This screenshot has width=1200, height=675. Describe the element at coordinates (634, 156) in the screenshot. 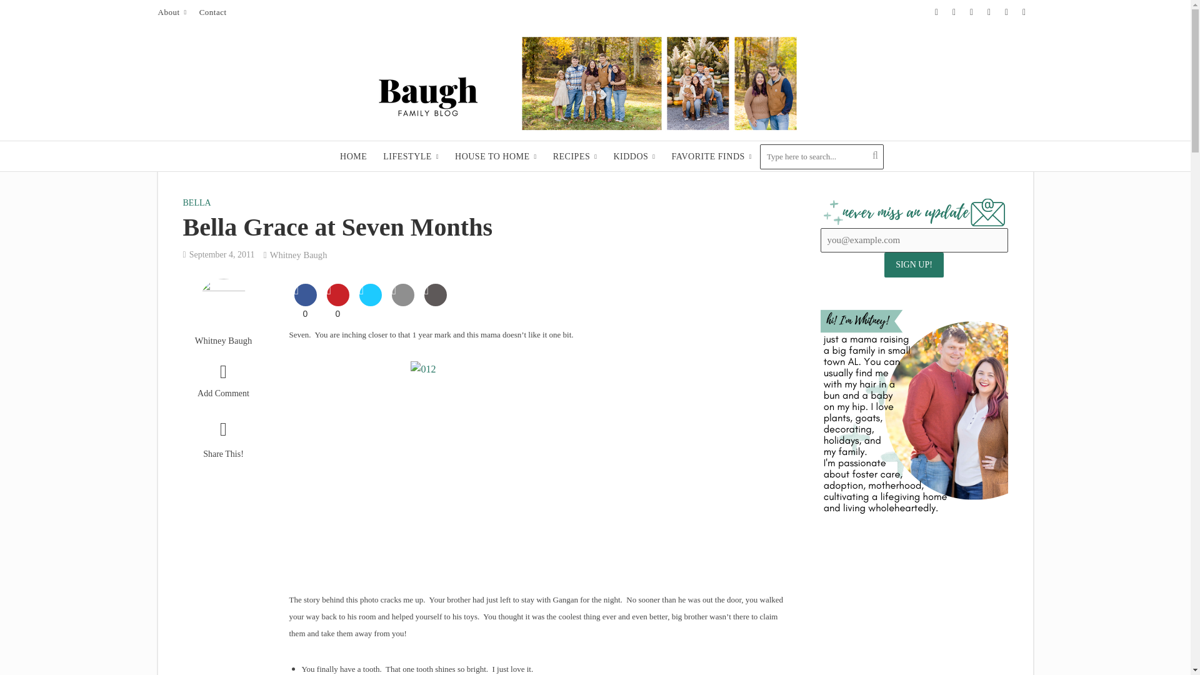

I see `KIDDOS` at that location.